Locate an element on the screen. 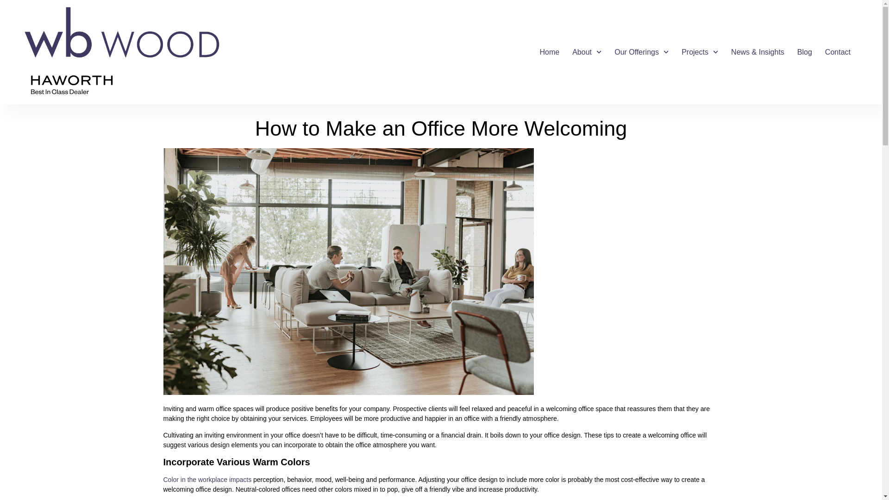  About is located at coordinates (587, 52).